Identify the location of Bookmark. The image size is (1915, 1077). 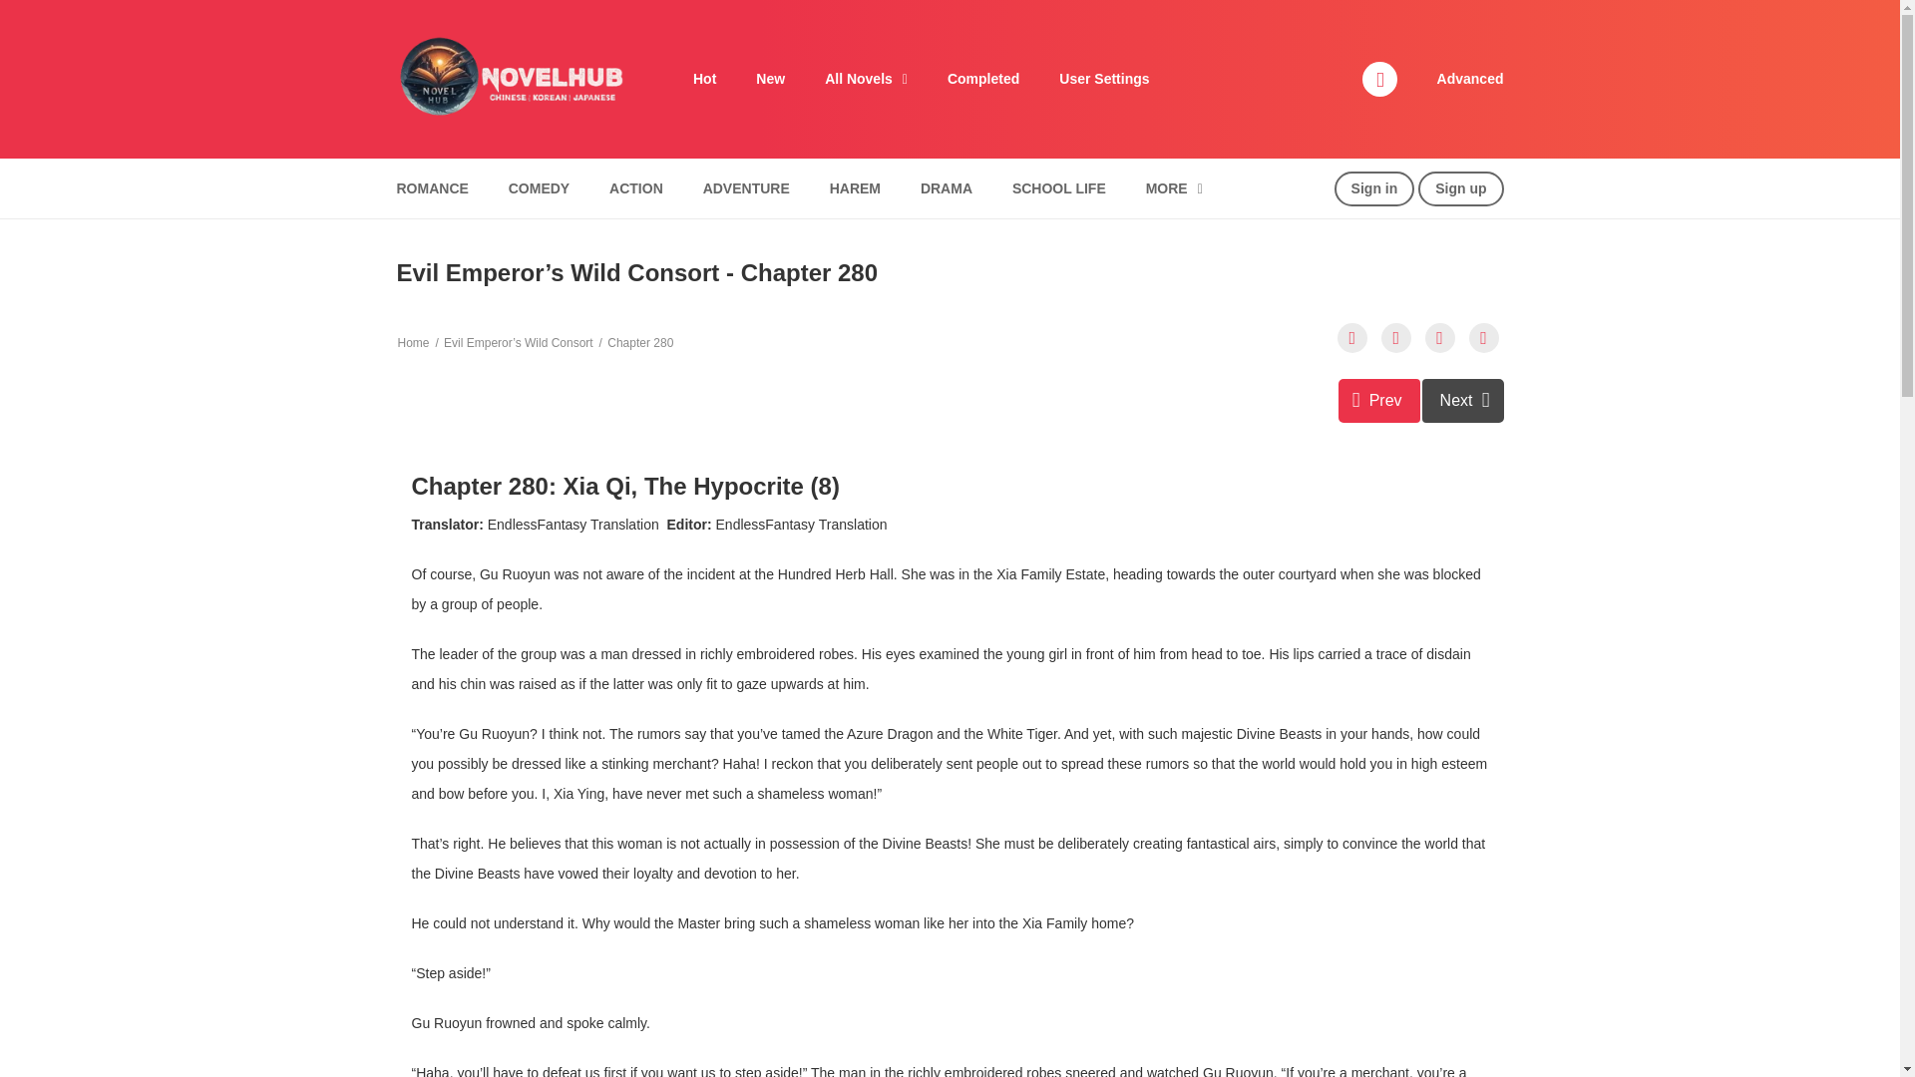
(1462, 401).